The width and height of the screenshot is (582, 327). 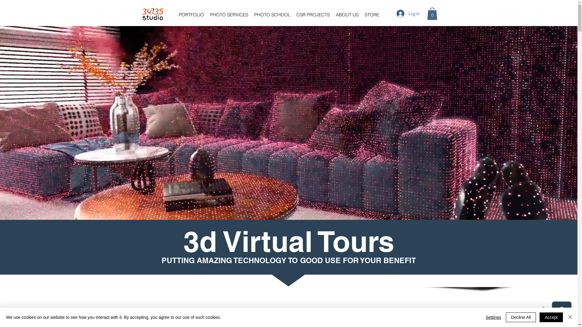 What do you see at coordinates (432, 14) in the screenshot?
I see `0` at bounding box center [432, 14].